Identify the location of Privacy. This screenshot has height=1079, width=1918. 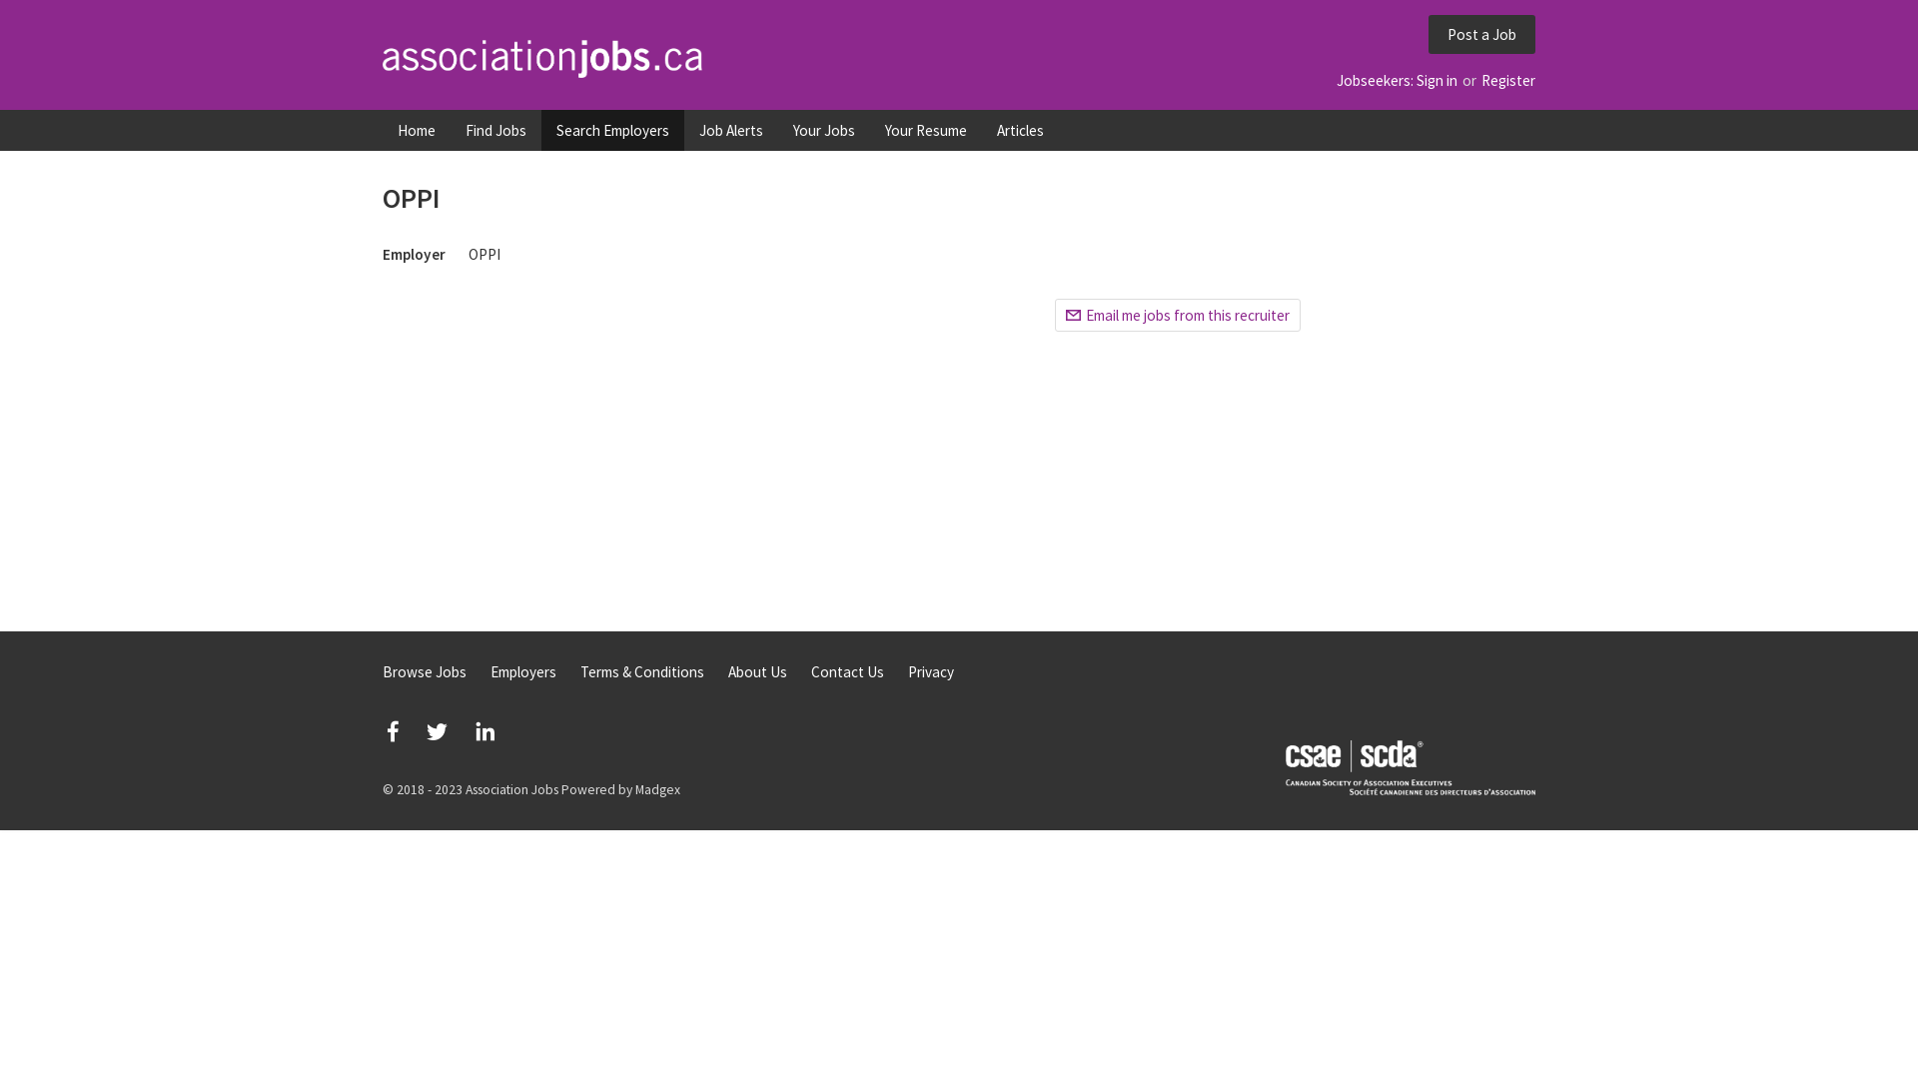
(931, 671).